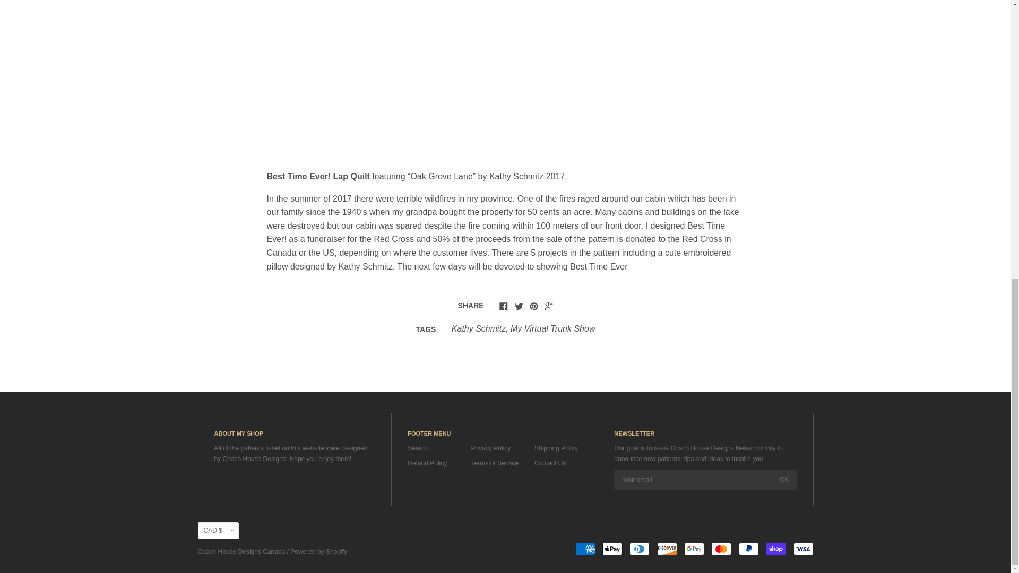 This screenshot has height=573, width=1019. Describe the element at coordinates (784, 480) in the screenshot. I see `OK` at that location.